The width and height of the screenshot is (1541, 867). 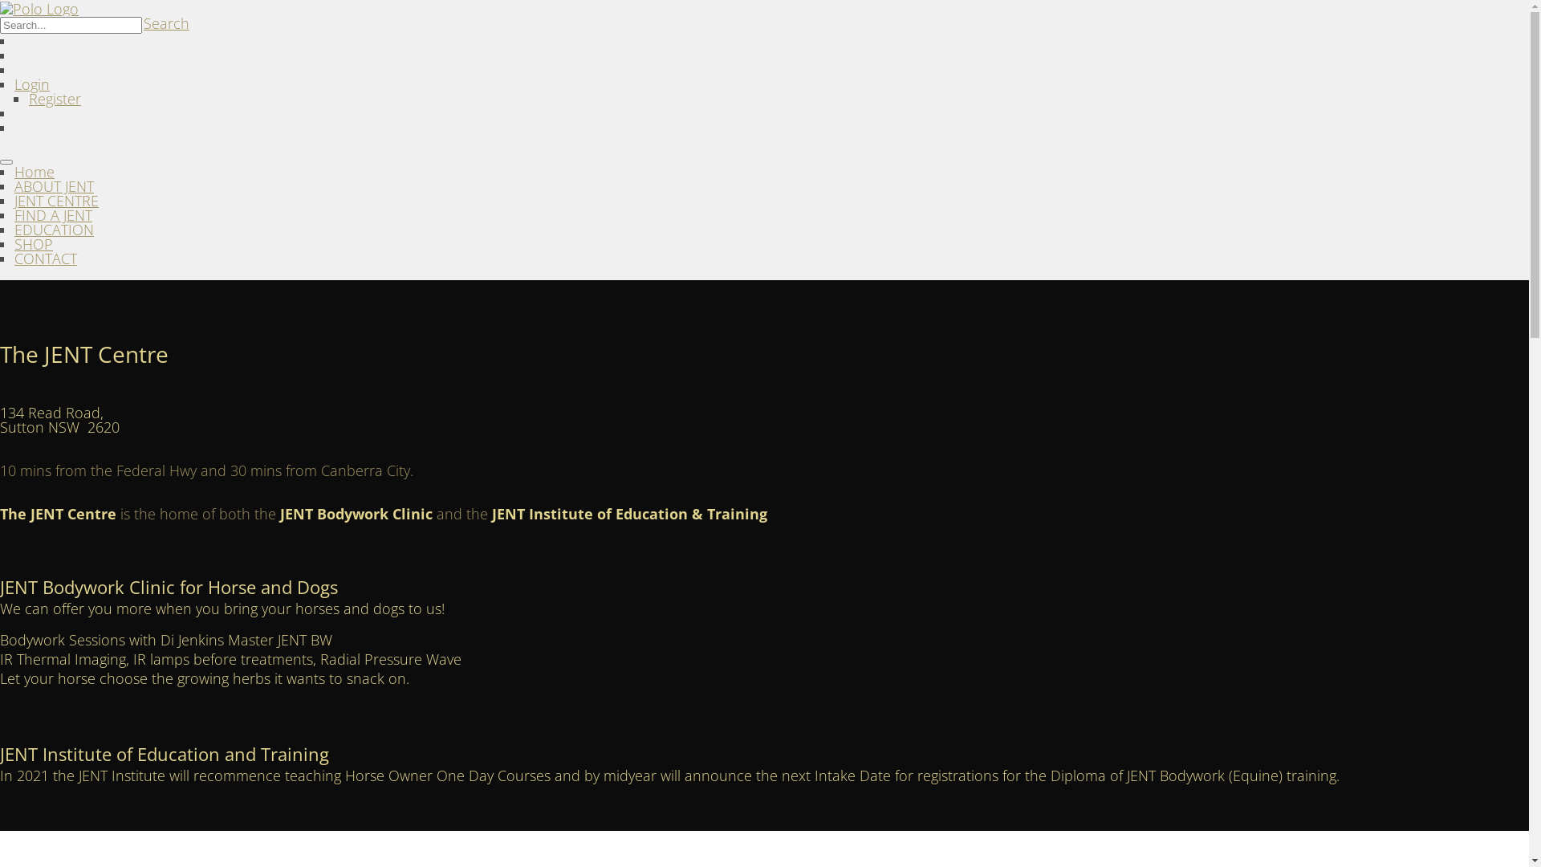 I want to click on FIND A JENT, so click(x=53, y=215).